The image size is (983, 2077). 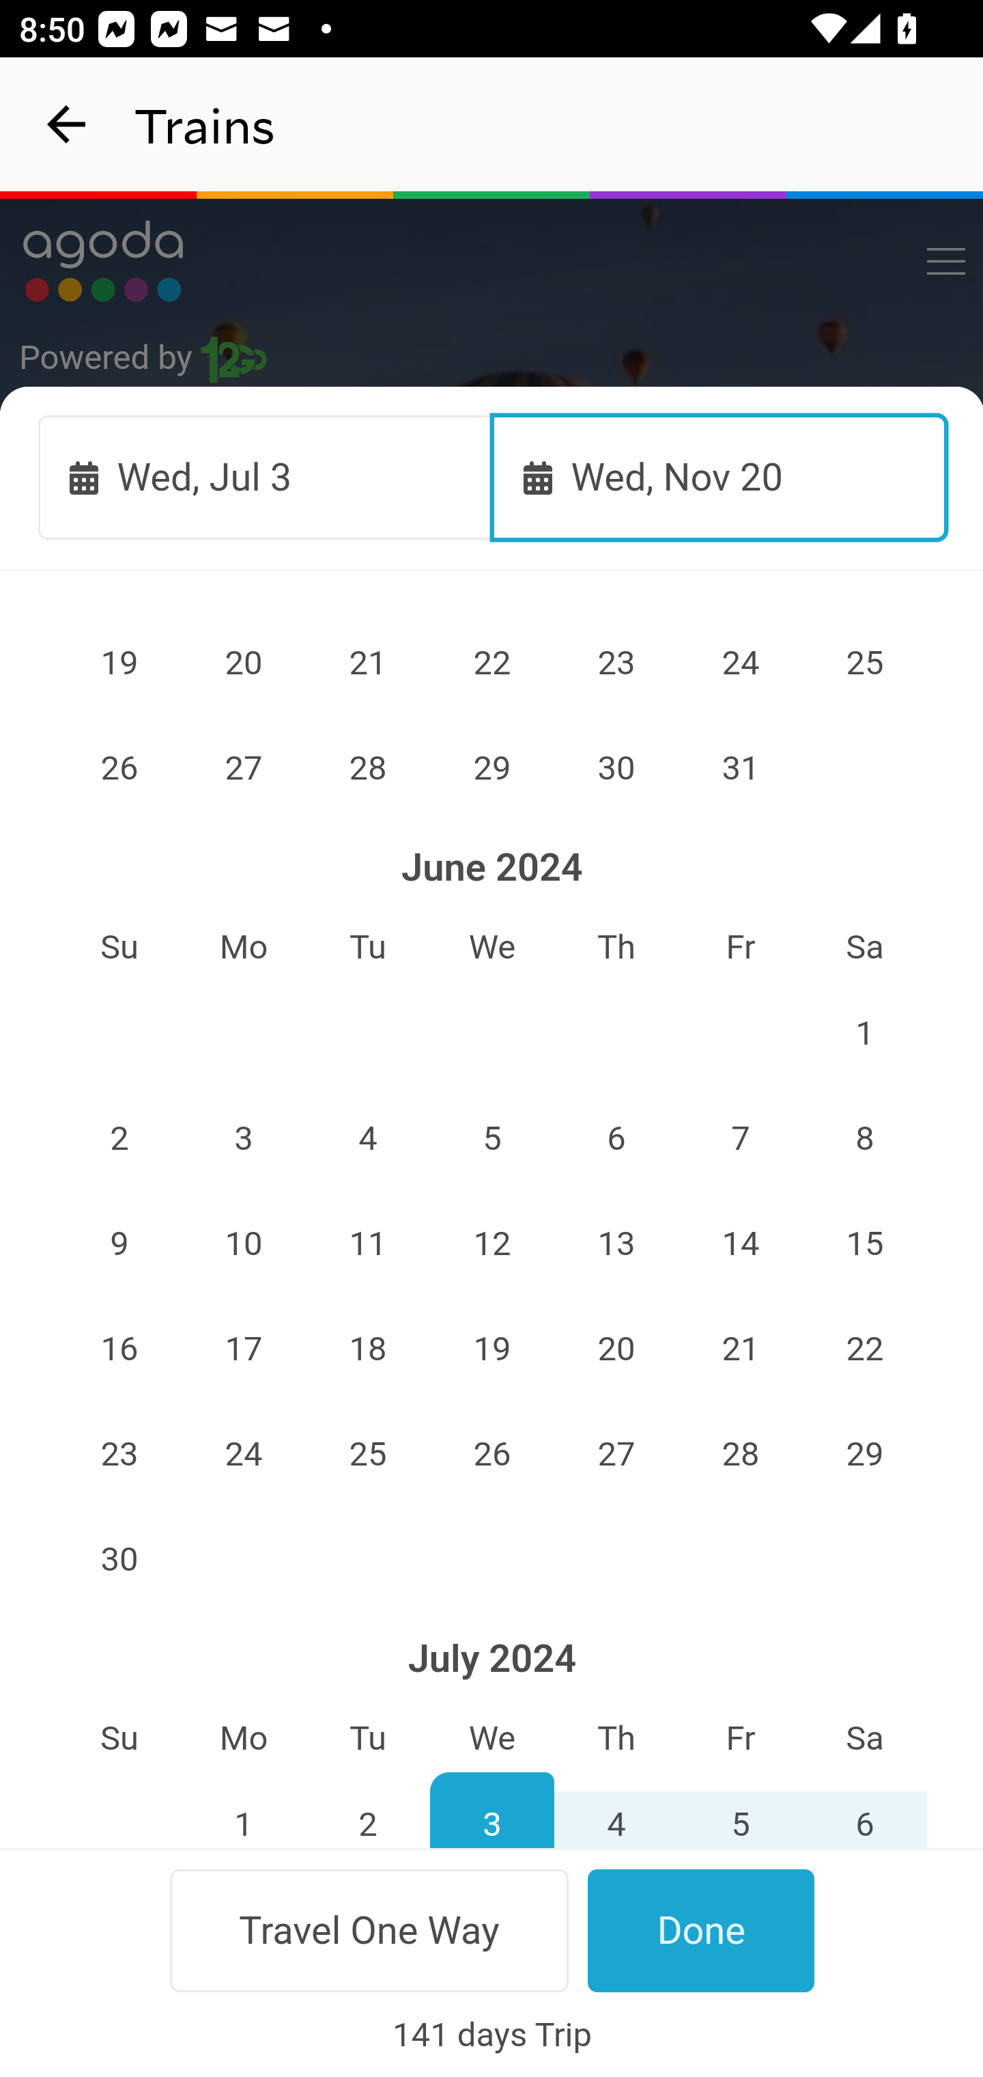 I want to click on 19, so click(x=119, y=663).